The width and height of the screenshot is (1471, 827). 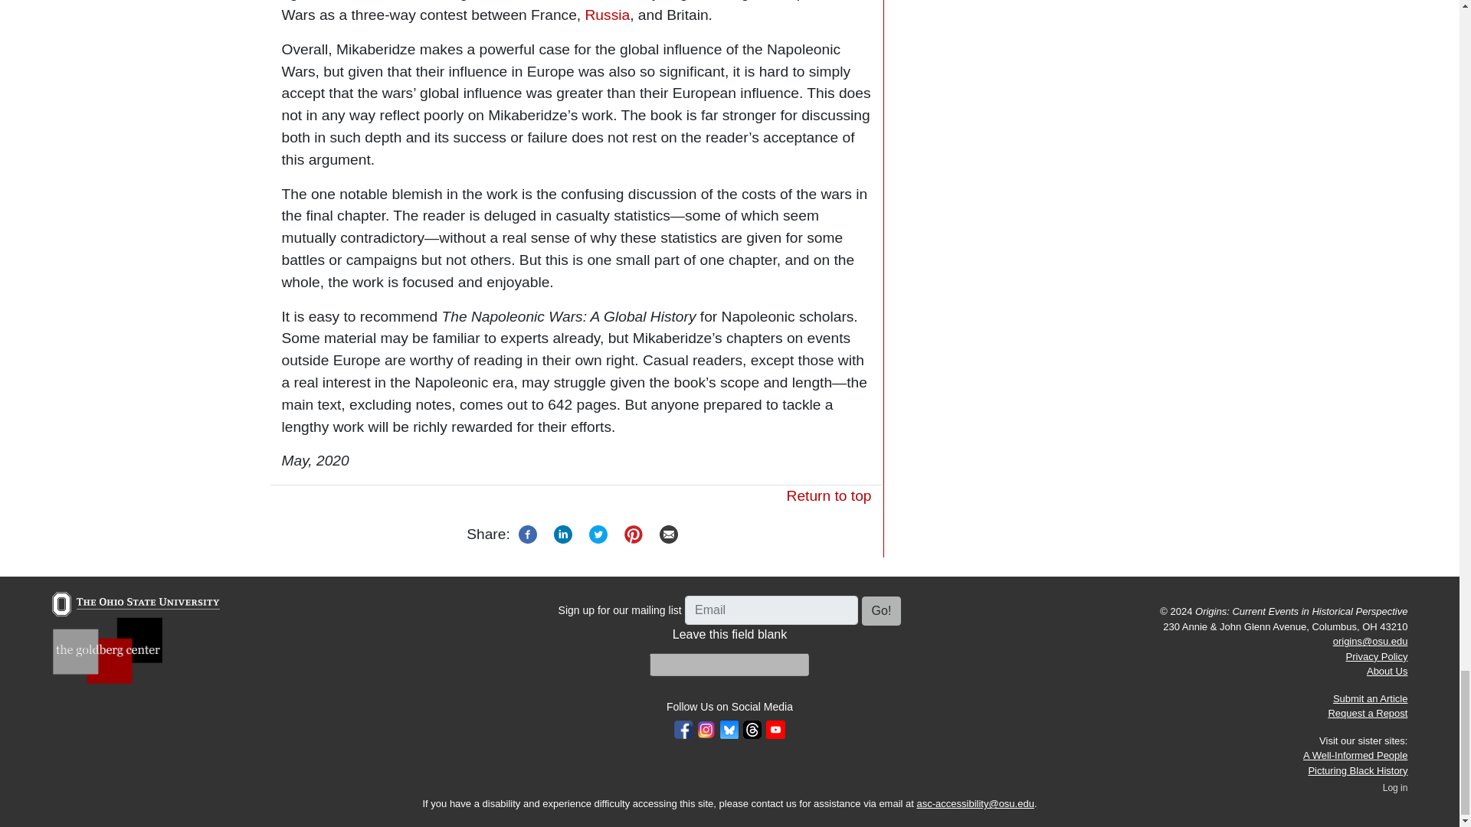 What do you see at coordinates (563, 533) in the screenshot?
I see `Linkedin` at bounding box center [563, 533].